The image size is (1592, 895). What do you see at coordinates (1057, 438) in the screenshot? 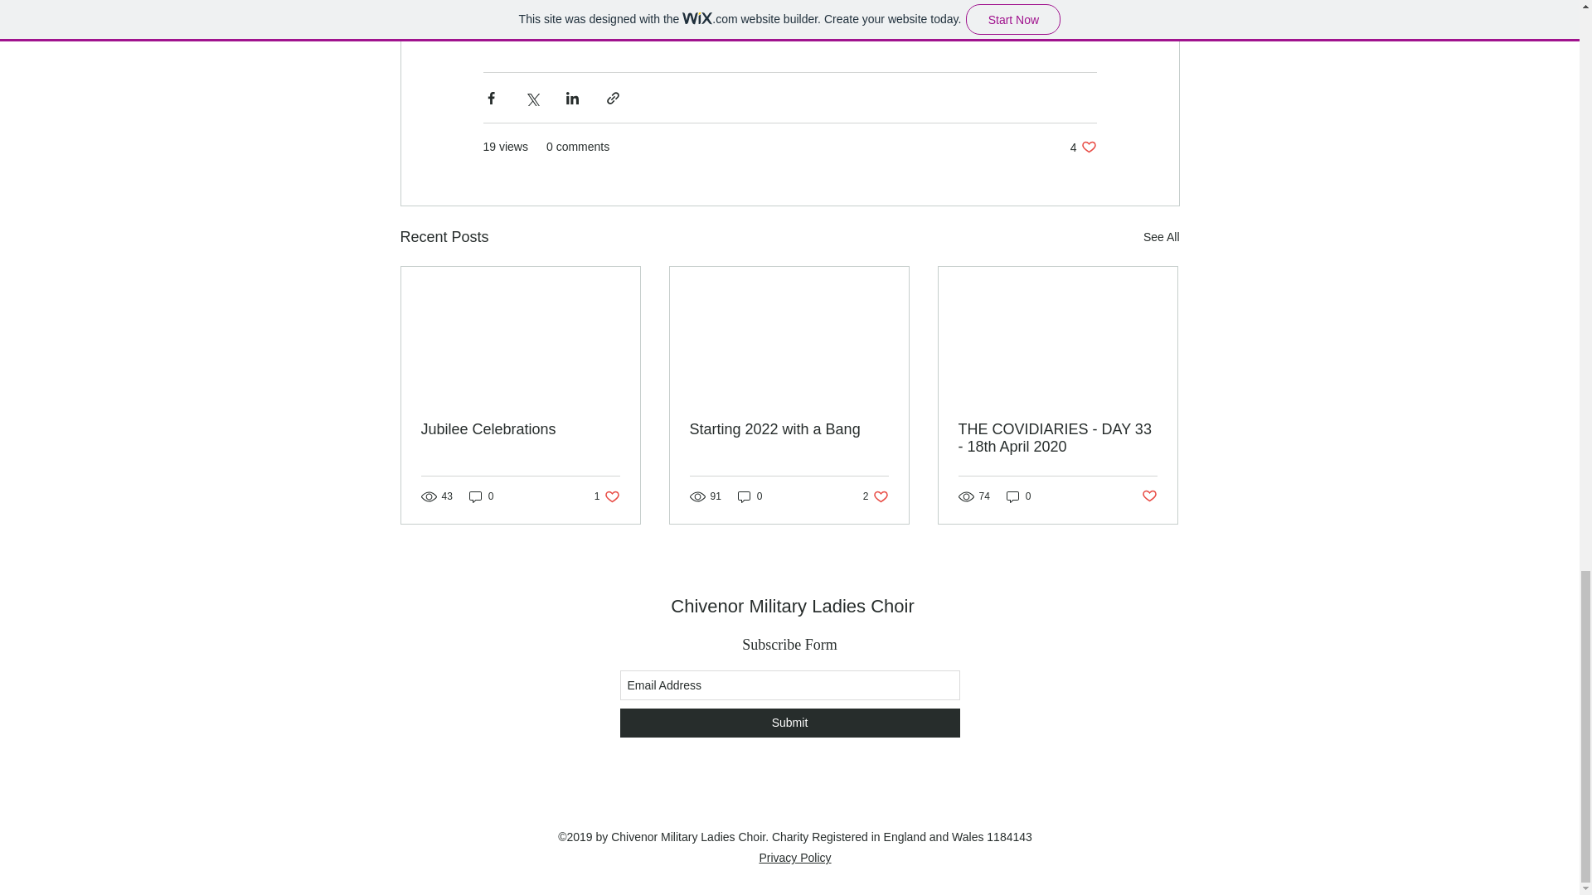
I see `See All` at bounding box center [1057, 438].